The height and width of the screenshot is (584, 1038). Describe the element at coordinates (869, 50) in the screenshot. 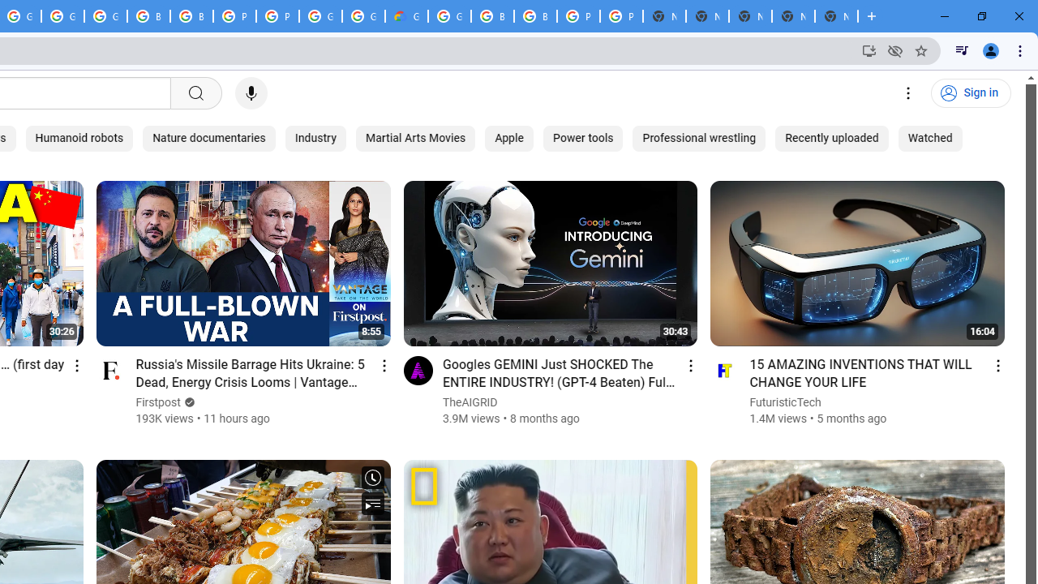

I see `Install YouTube` at that location.